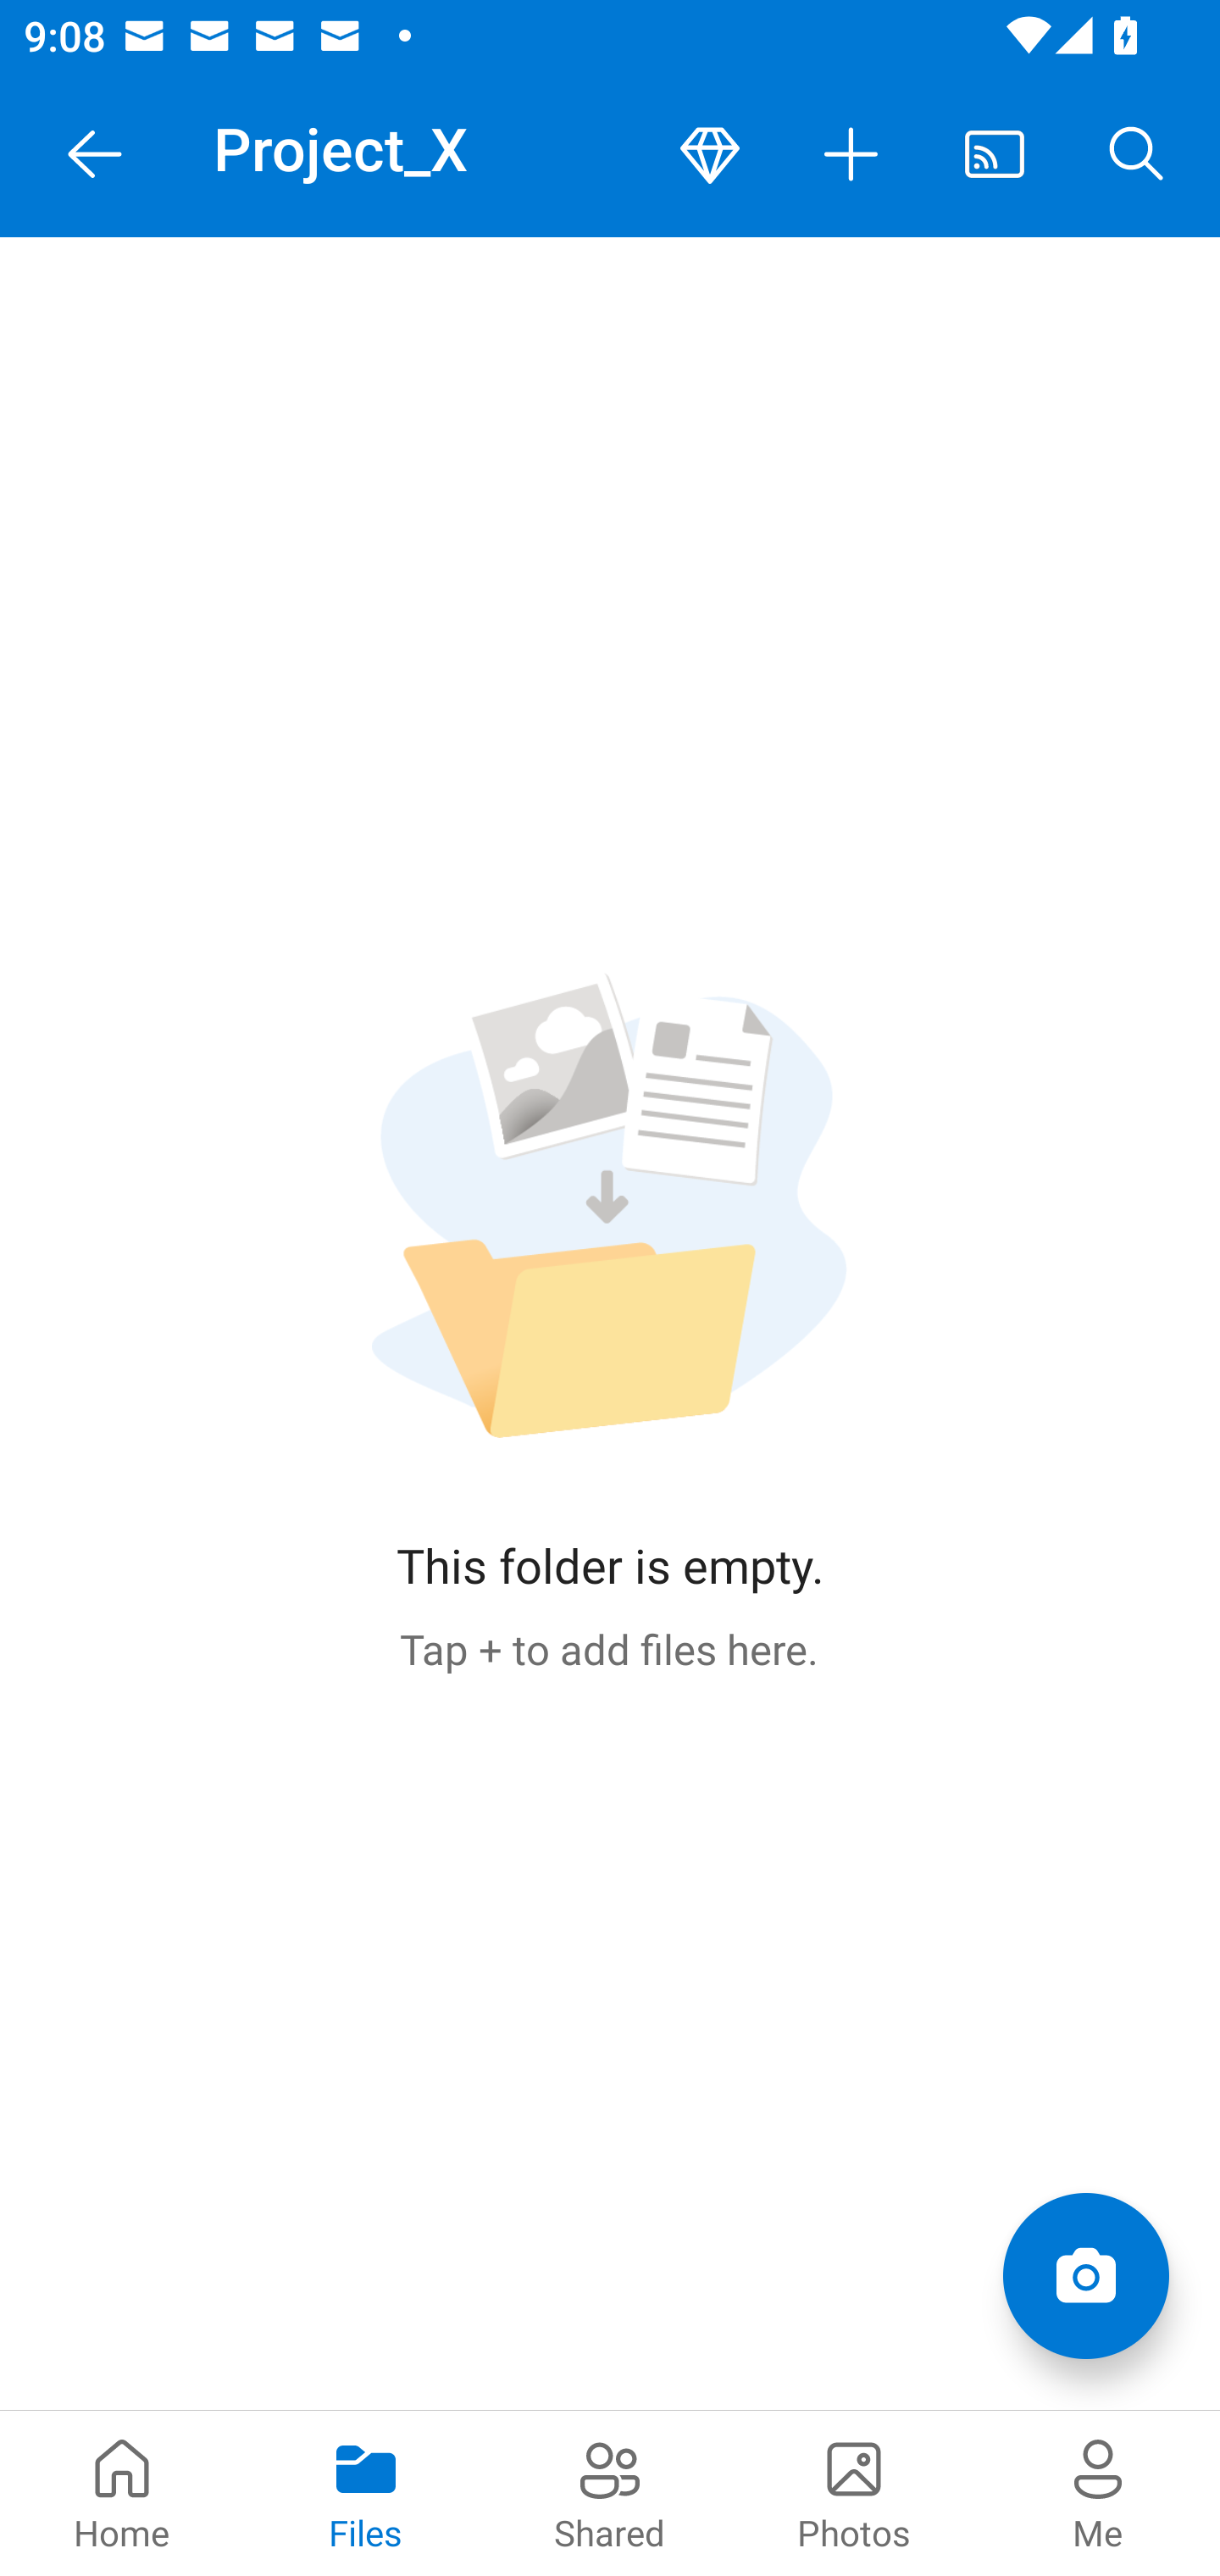  Describe the element at coordinates (710, 154) in the screenshot. I see `Premium button` at that location.